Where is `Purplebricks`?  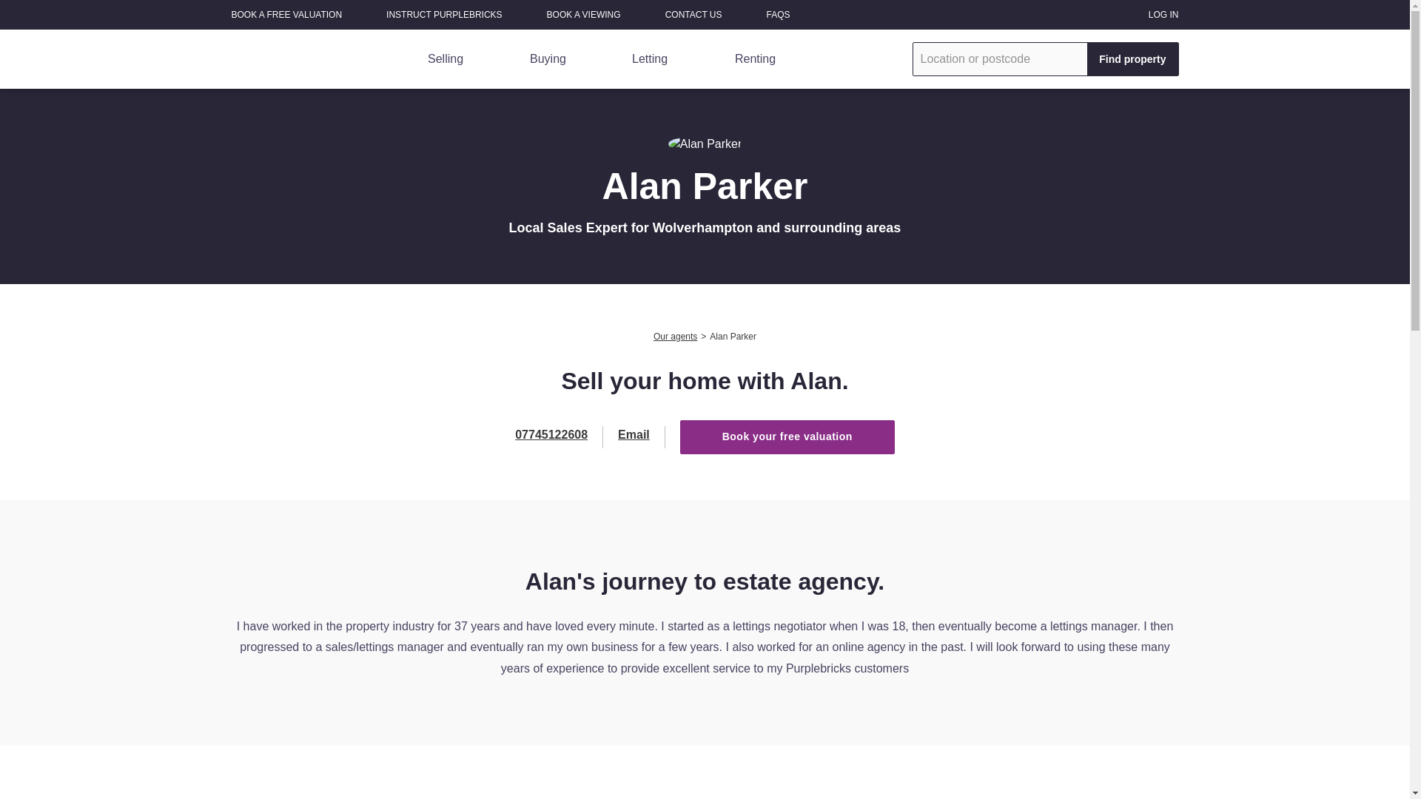 Purplebricks is located at coordinates (292, 59).